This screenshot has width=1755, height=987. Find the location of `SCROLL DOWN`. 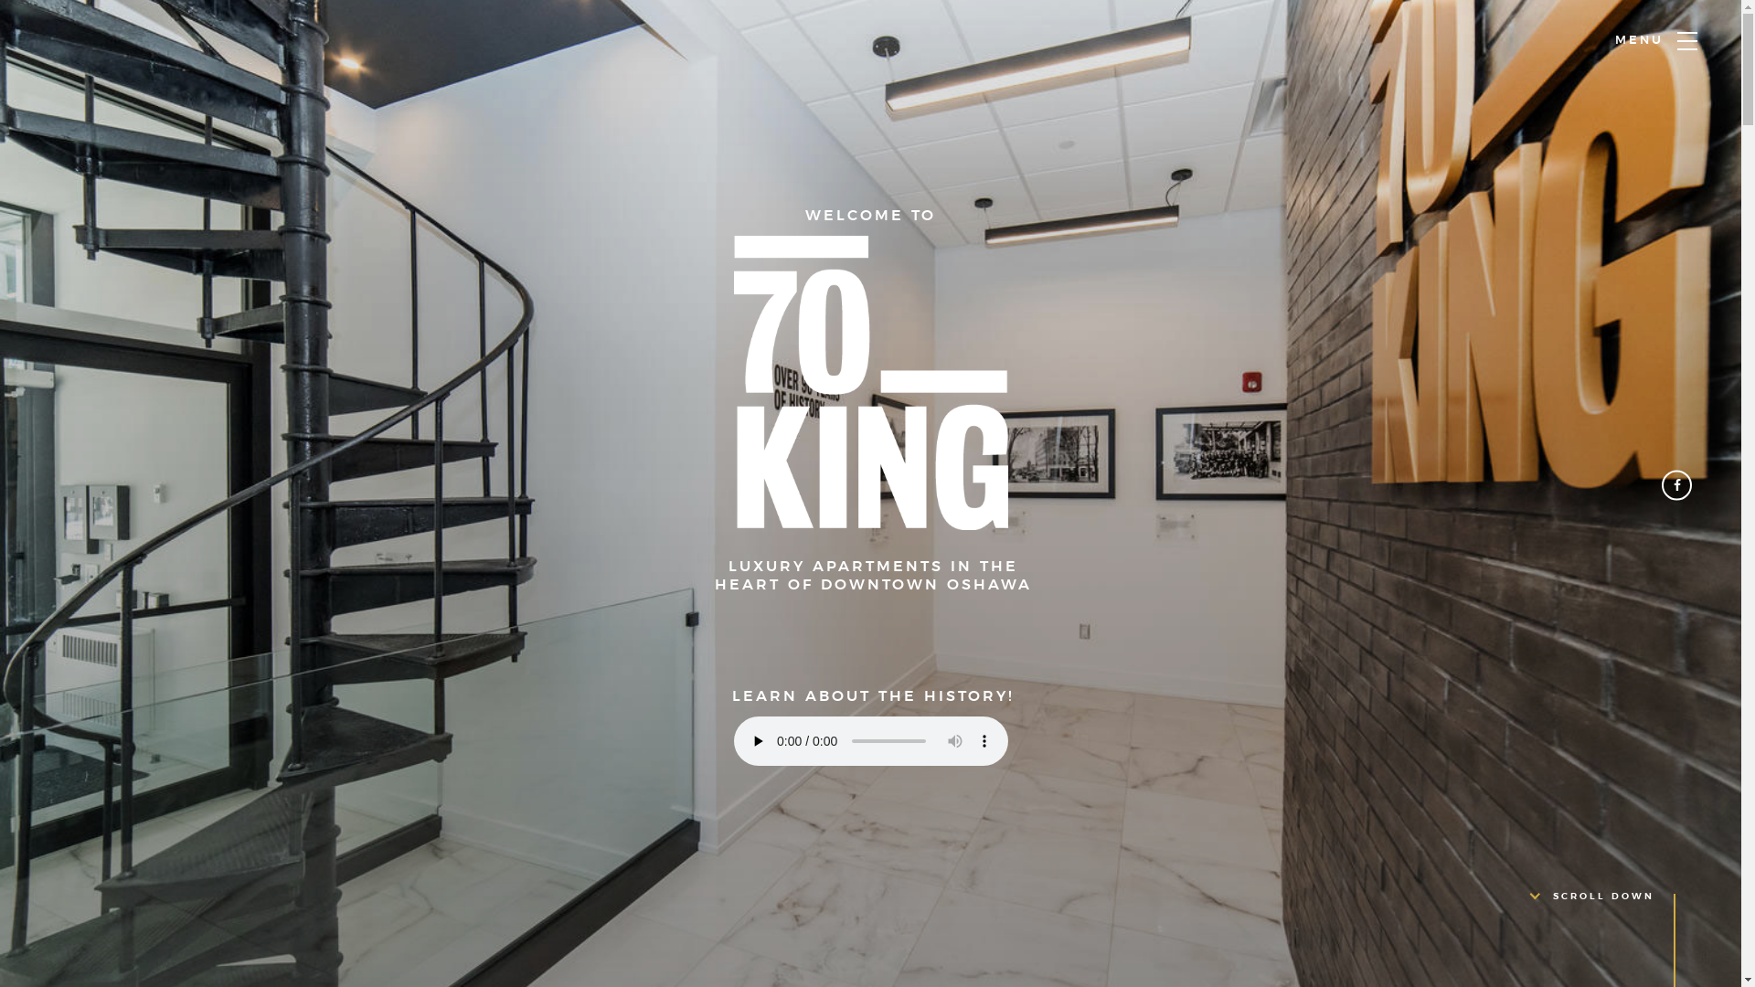

SCROLL DOWN is located at coordinates (1592, 897).